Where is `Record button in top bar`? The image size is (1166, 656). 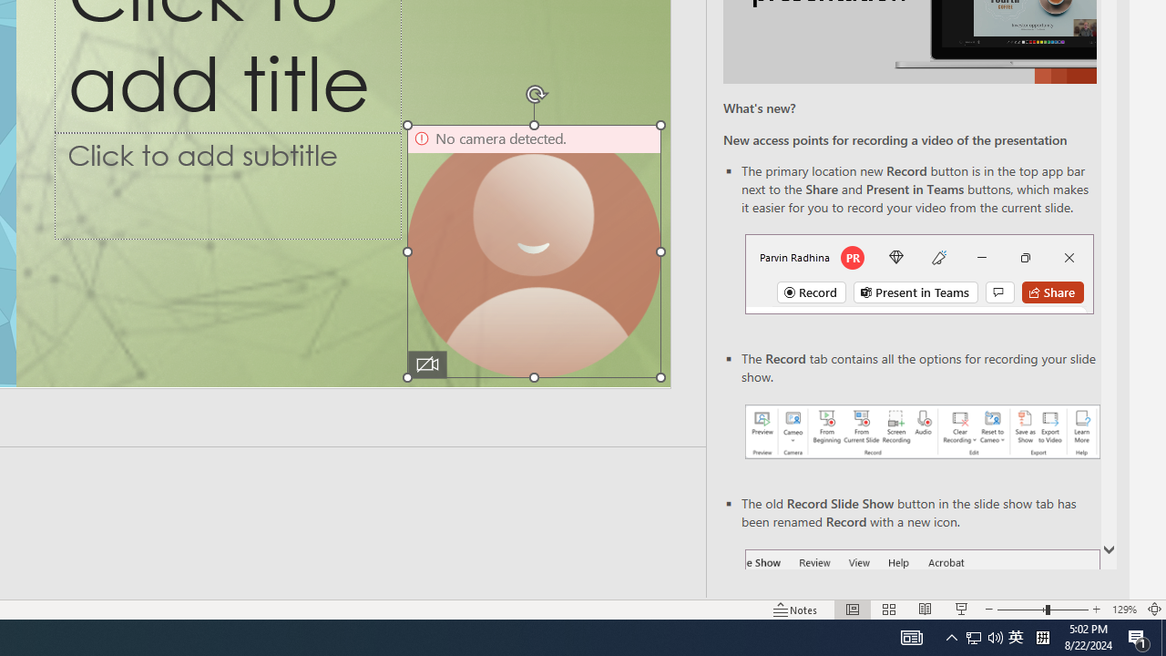
Record button in top bar is located at coordinates (918, 273).